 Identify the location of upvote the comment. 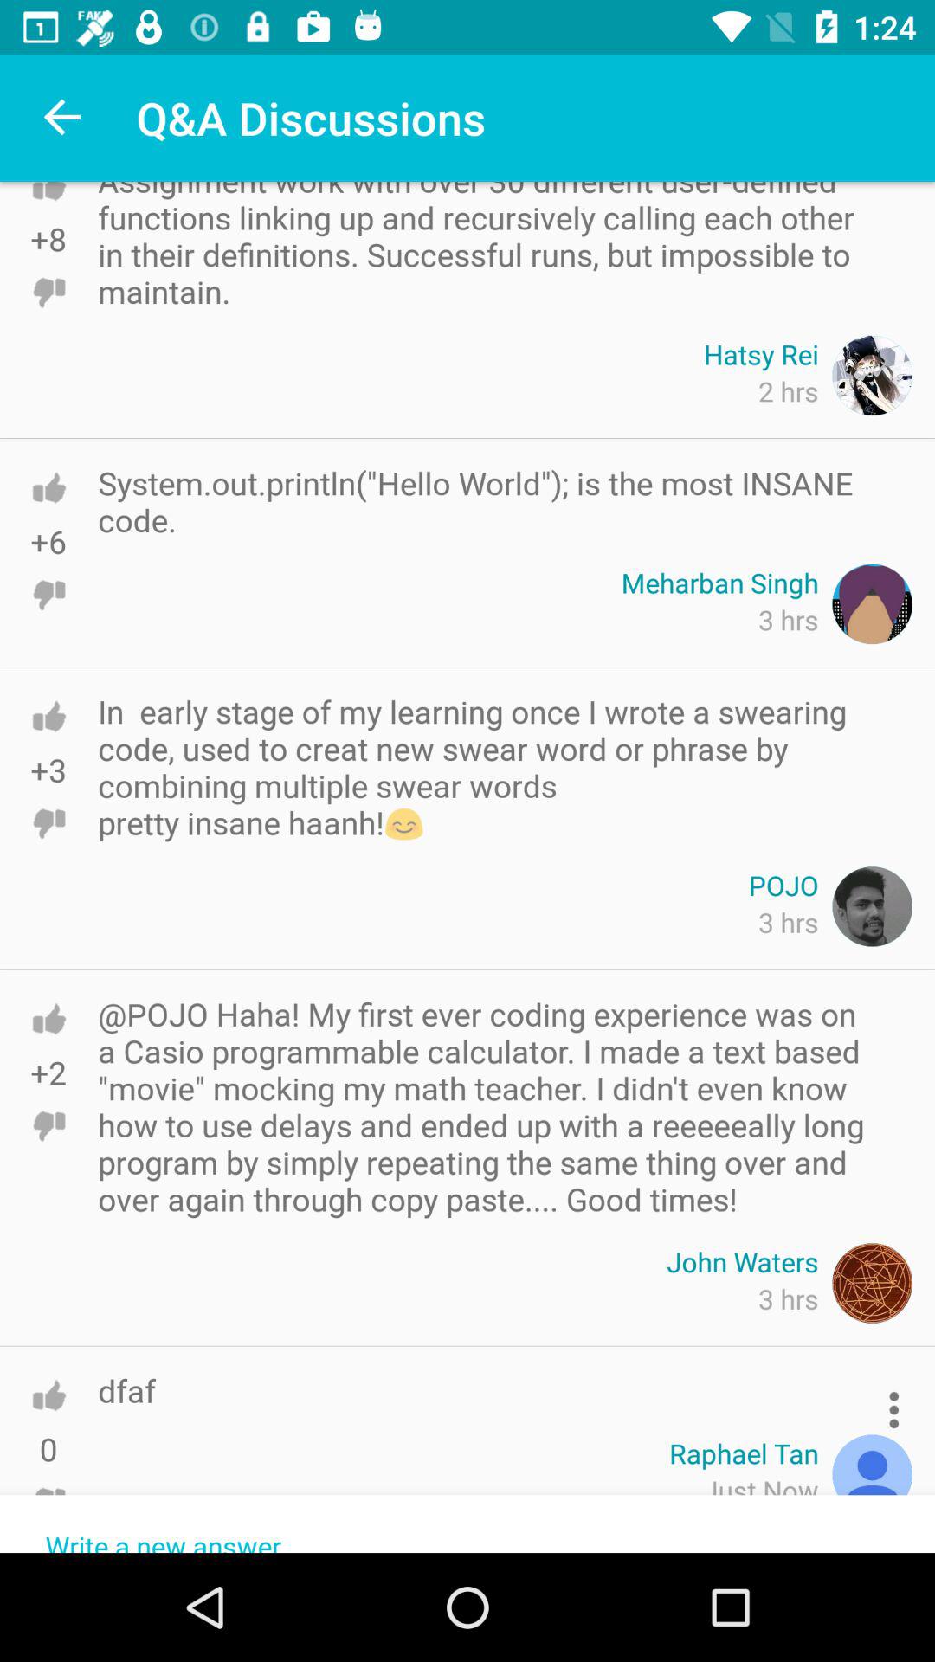
(48, 1395).